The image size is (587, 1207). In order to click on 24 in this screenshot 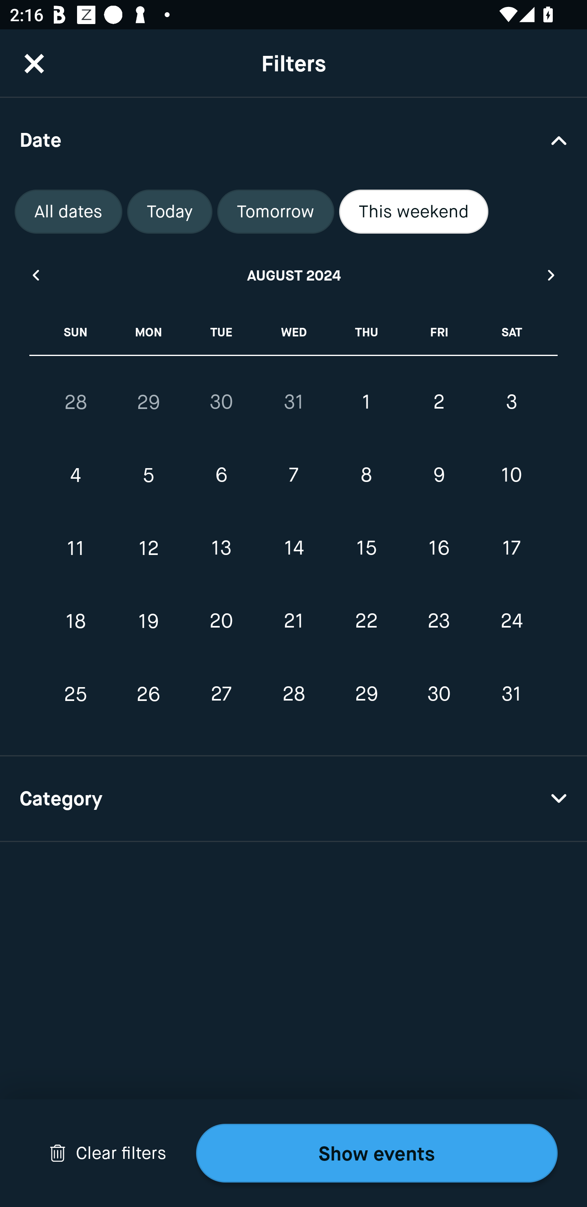, I will do `click(511, 621)`.